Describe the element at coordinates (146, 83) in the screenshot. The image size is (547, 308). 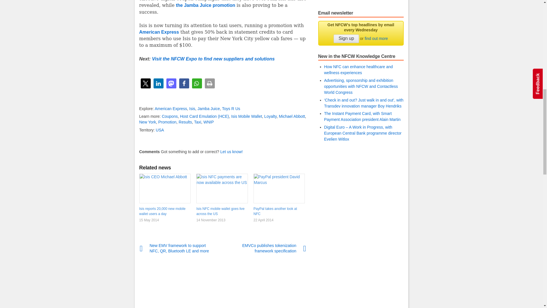
I see `Share on X` at that location.